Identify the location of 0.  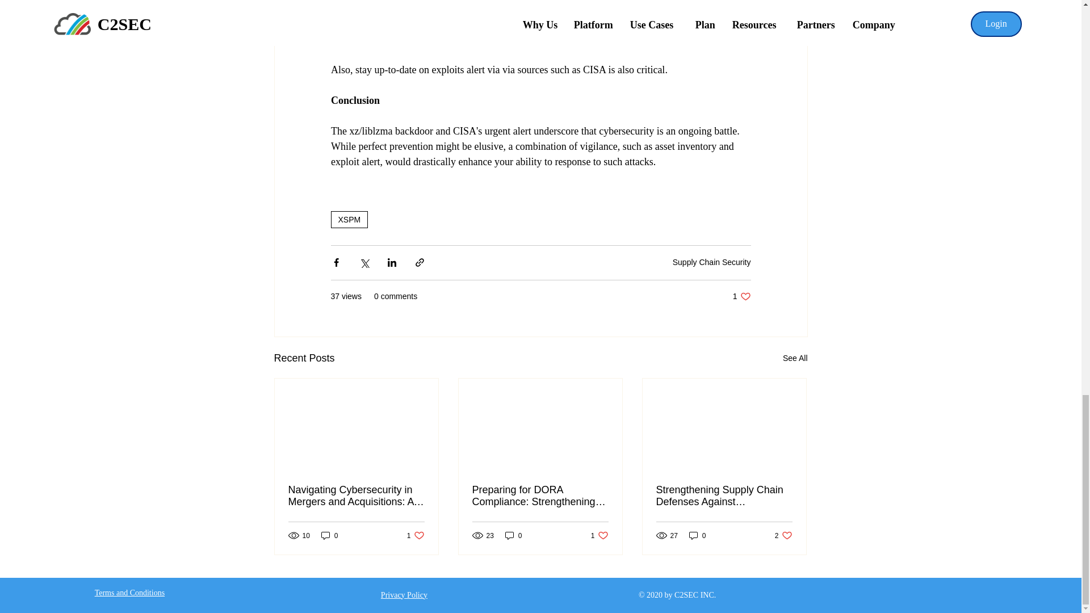
(329, 535).